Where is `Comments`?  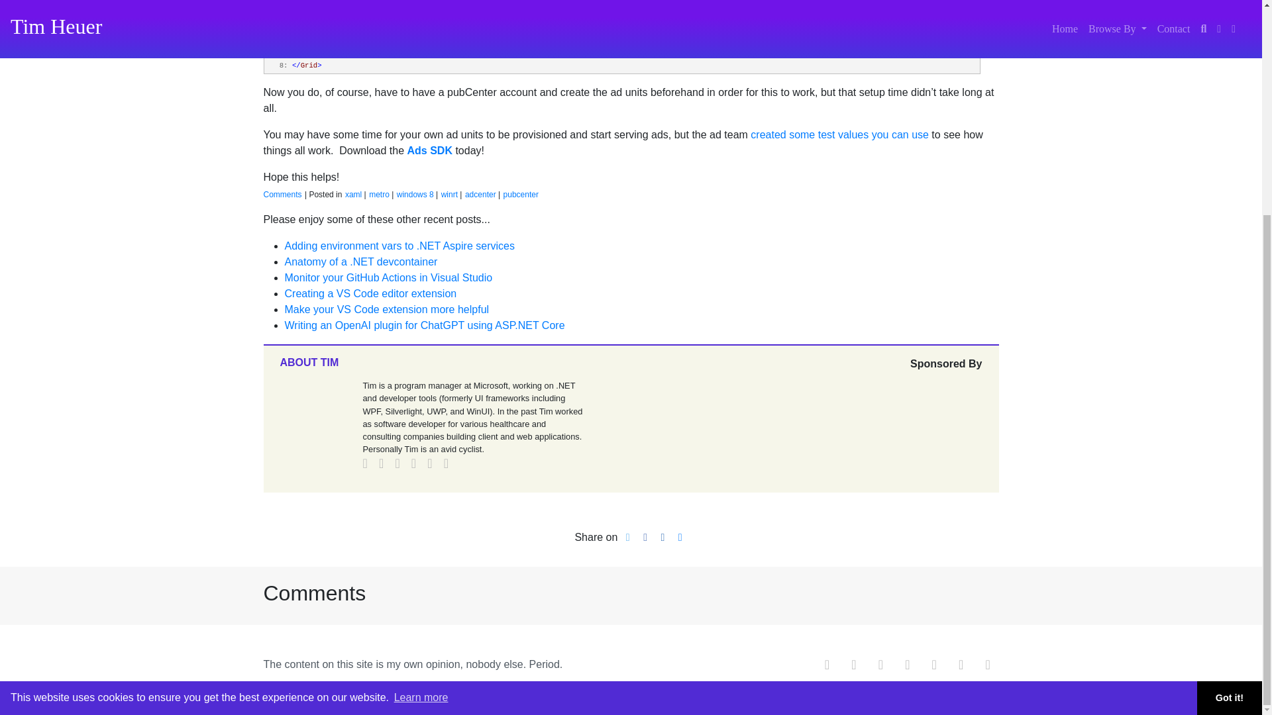
Comments is located at coordinates (282, 195).